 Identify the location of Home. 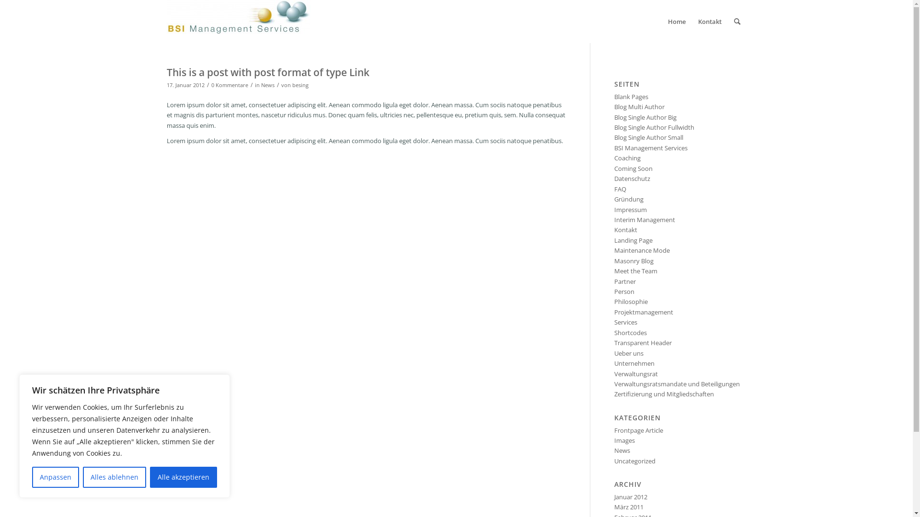
(677, 22).